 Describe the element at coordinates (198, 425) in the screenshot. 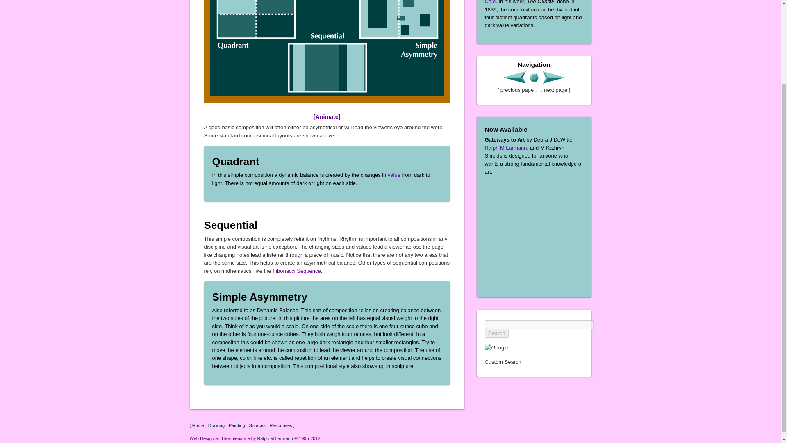

I see `Home` at that location.